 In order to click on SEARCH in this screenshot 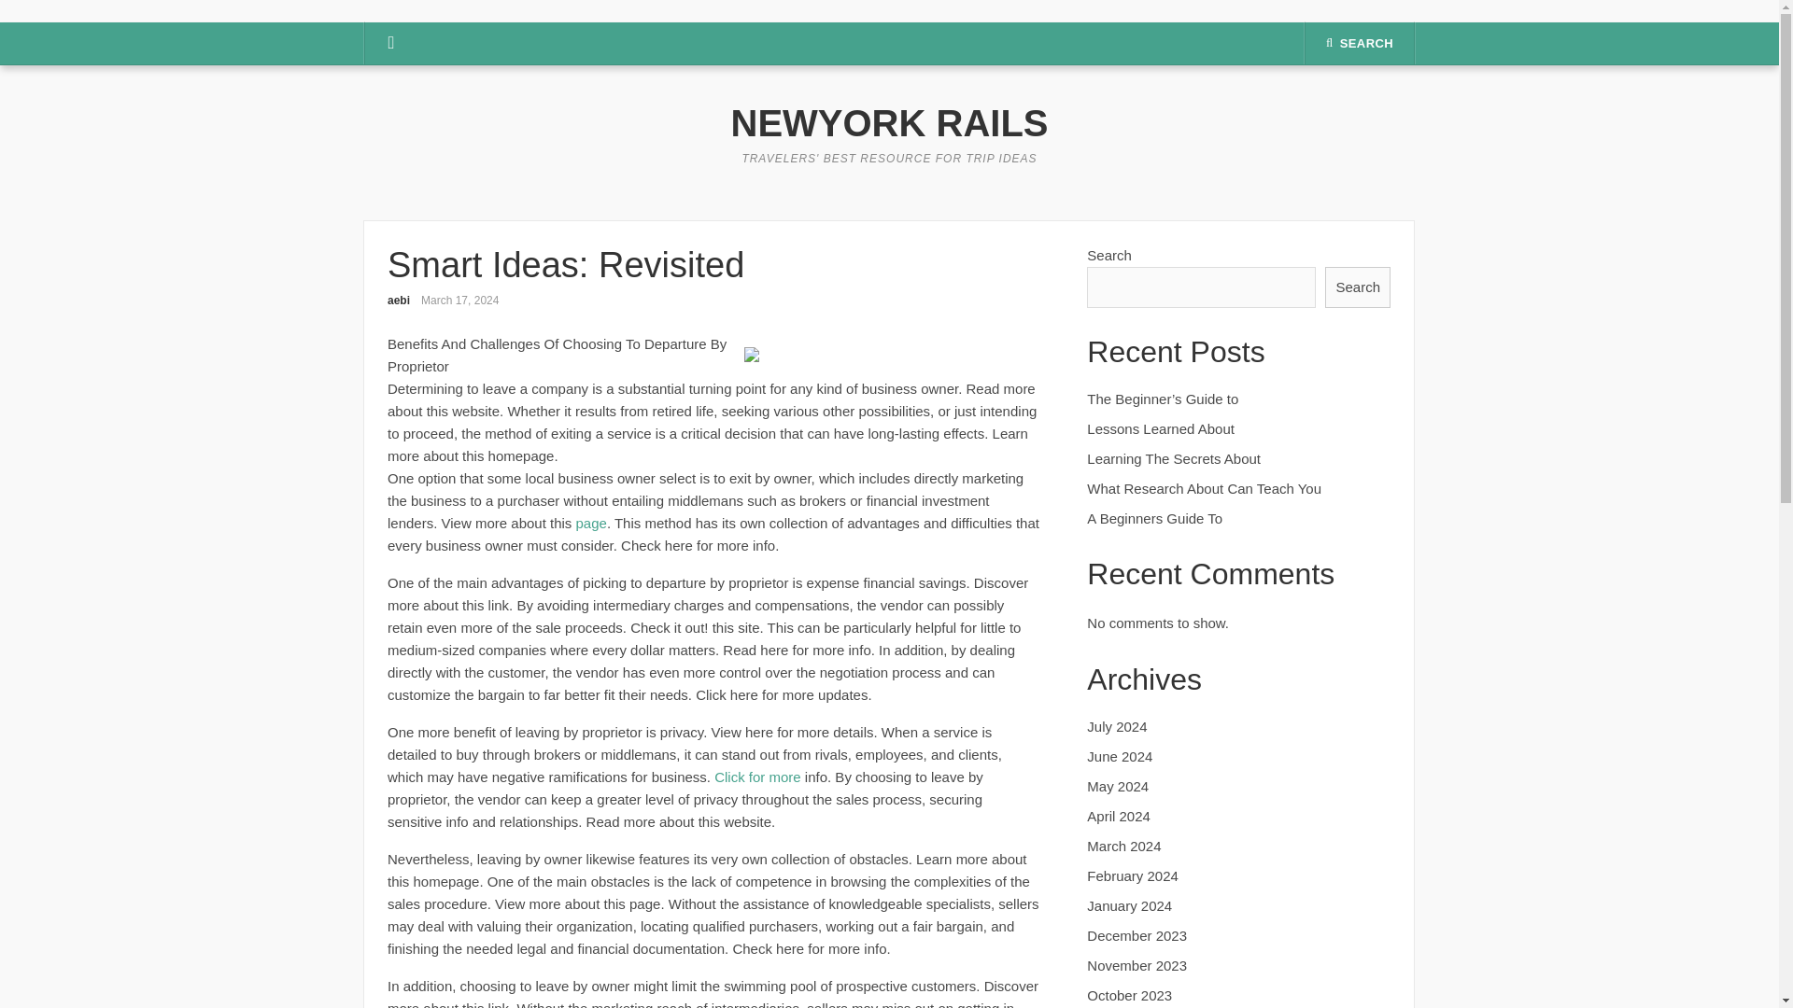, I will do `click(1360, 43)`.